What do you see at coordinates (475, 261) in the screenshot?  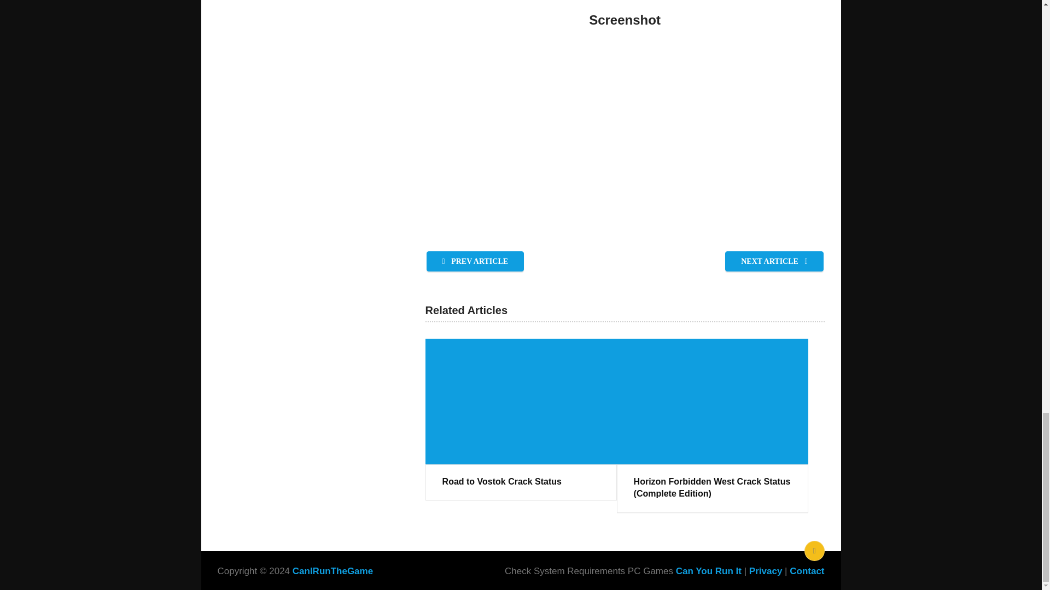 I see `PREV ARTICLE` at bounding box center [475, 261].